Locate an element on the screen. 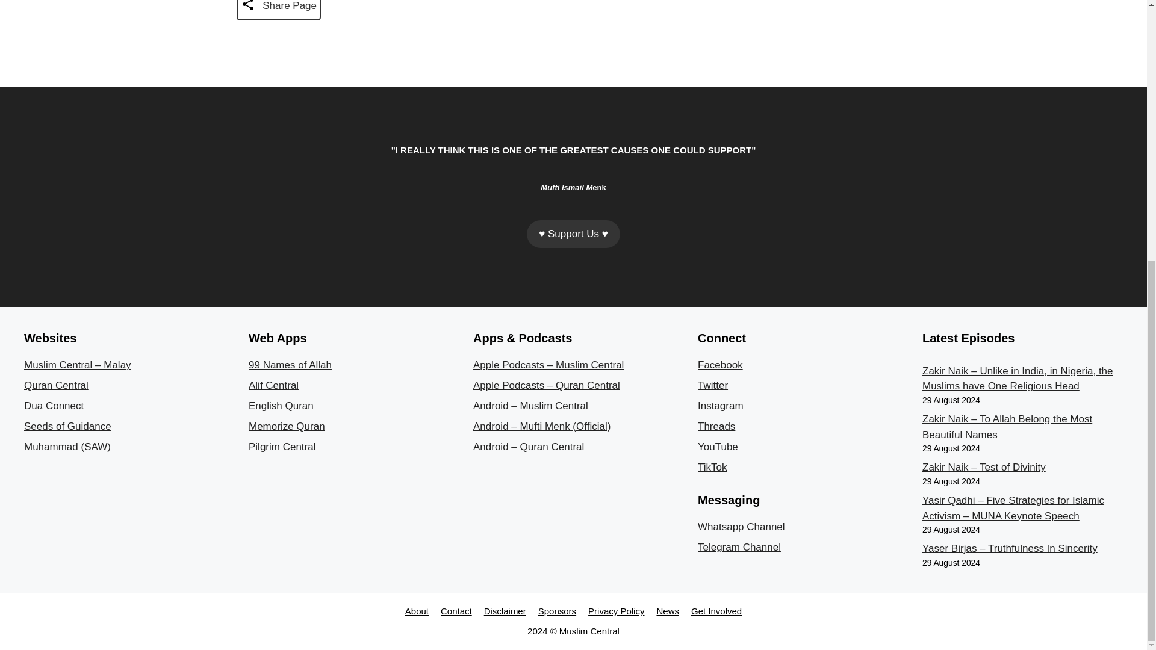 Image resolution: width=1156 pixels, height=650 pixels. Facebook is located at coordinates (720, 365).